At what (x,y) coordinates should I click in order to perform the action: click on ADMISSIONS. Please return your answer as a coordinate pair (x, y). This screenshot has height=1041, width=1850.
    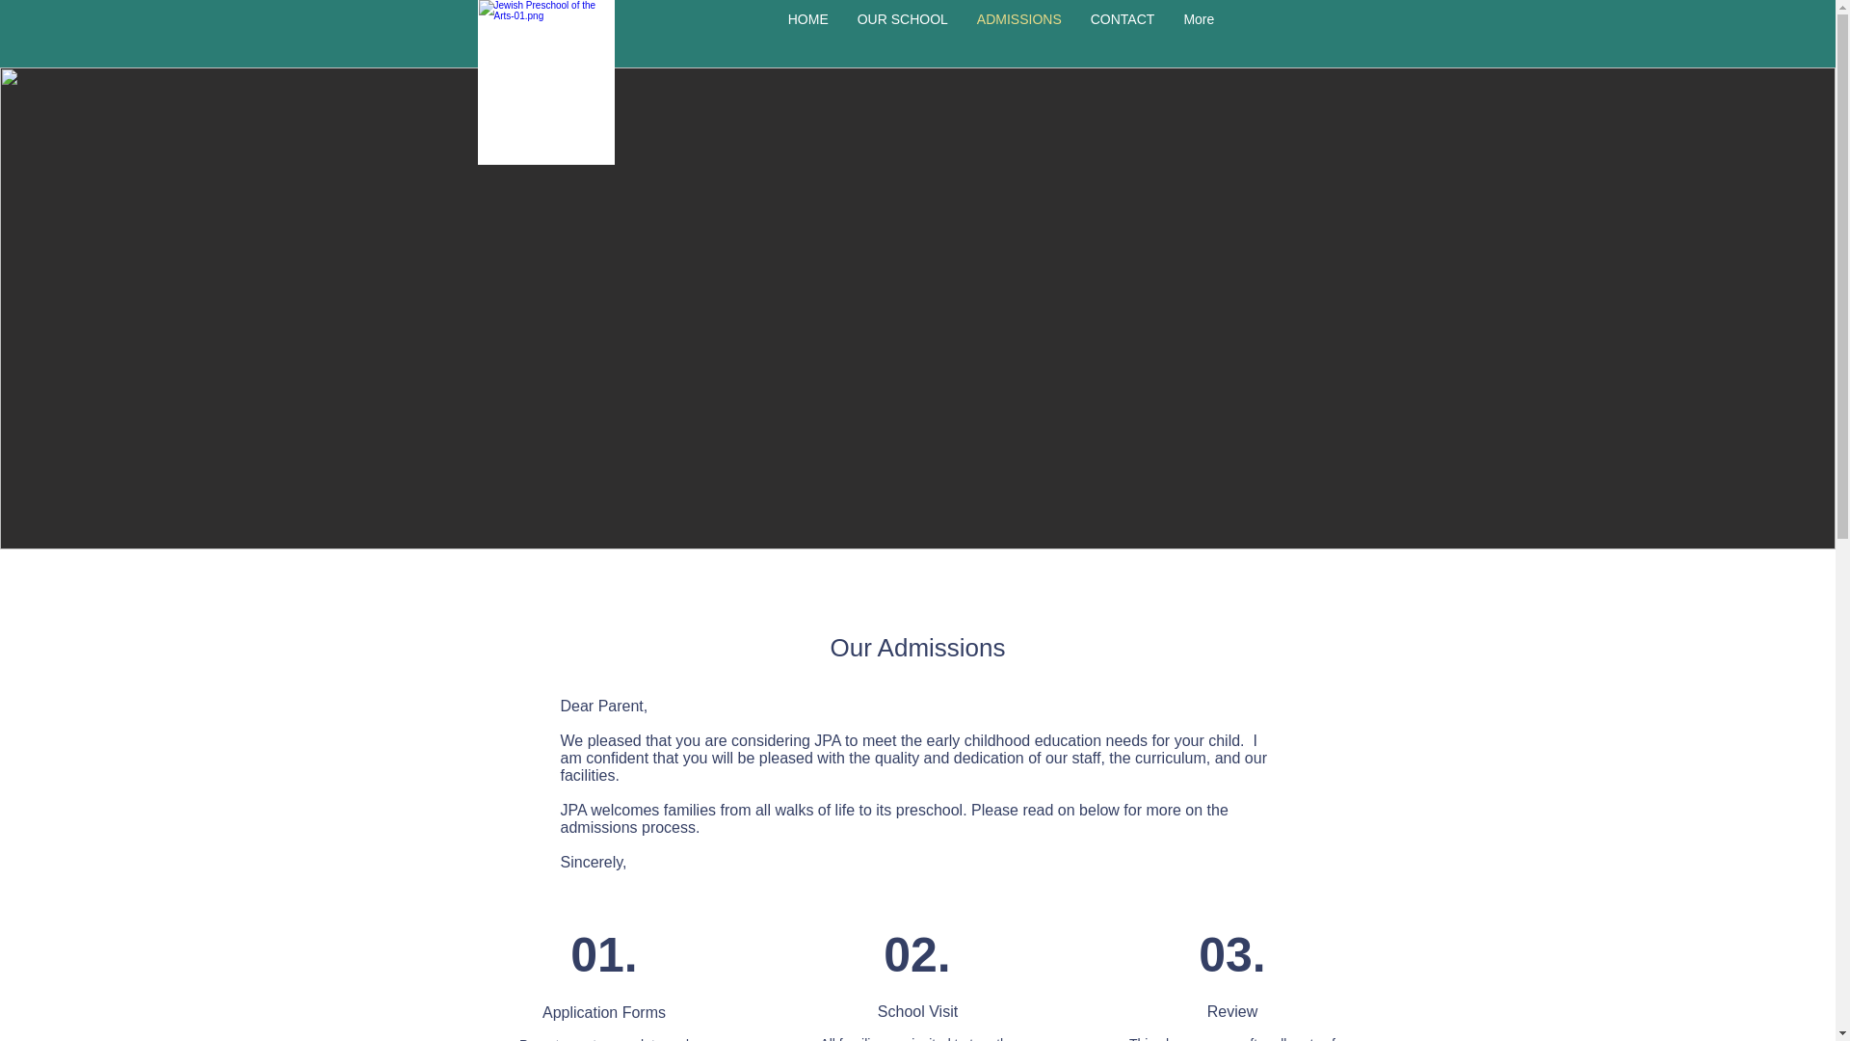
    Looking at the image, I should click on (1019, 34).